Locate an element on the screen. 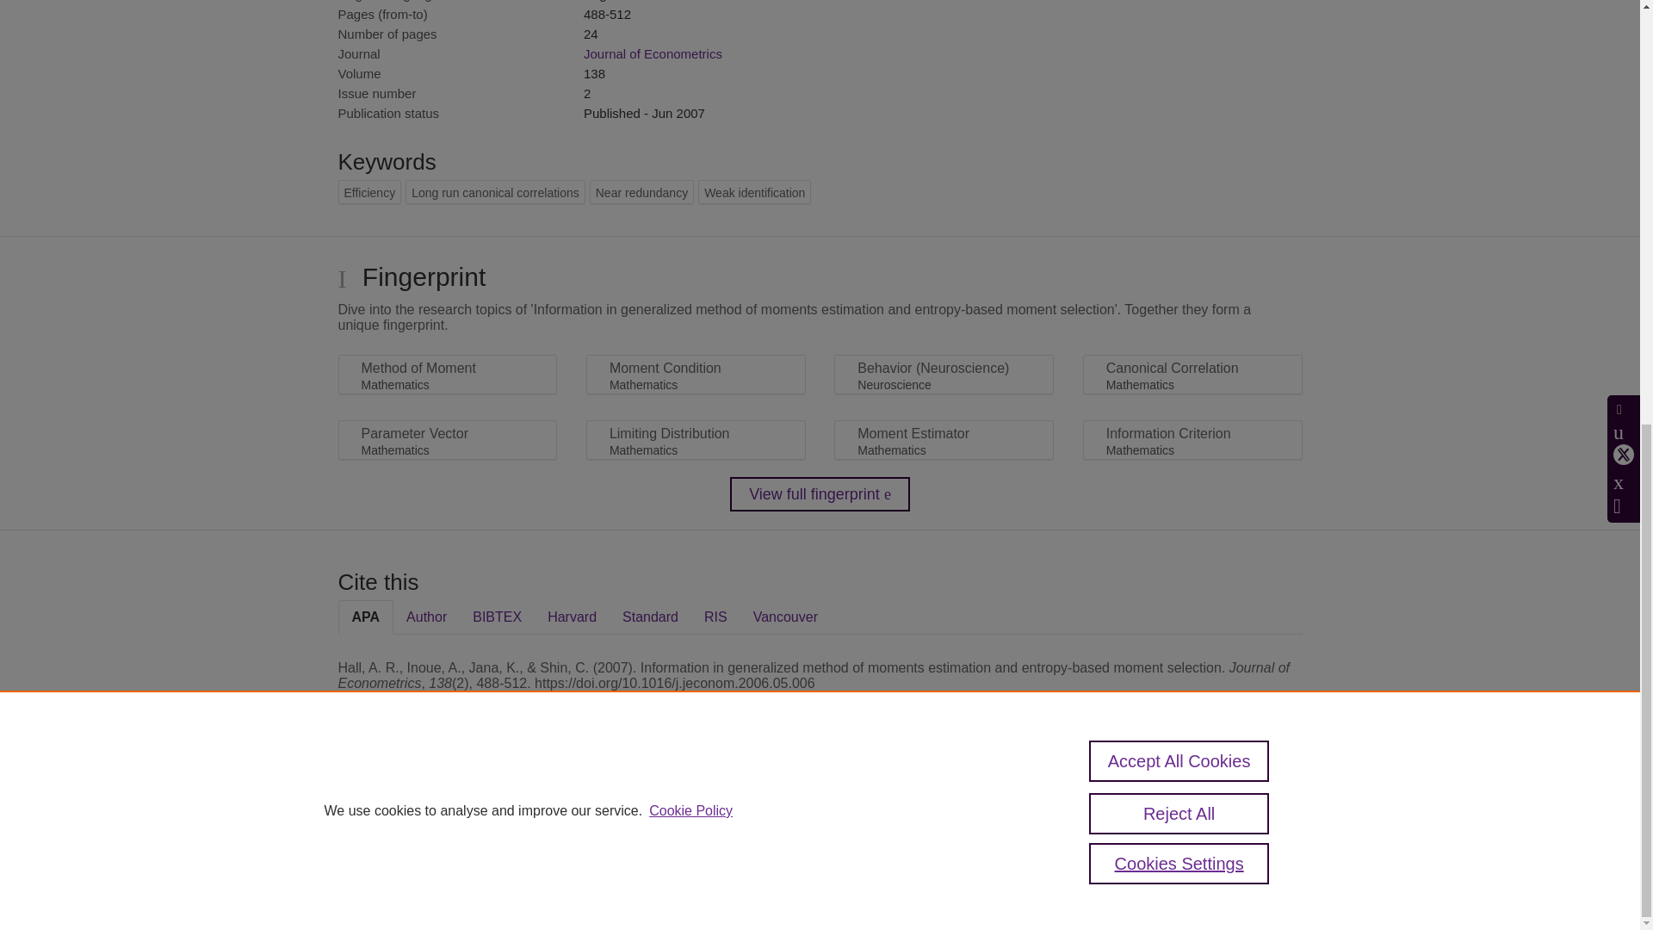 This screenshot has height=930, width=1653. View full fingerprint is located at coordinates (820, 494).